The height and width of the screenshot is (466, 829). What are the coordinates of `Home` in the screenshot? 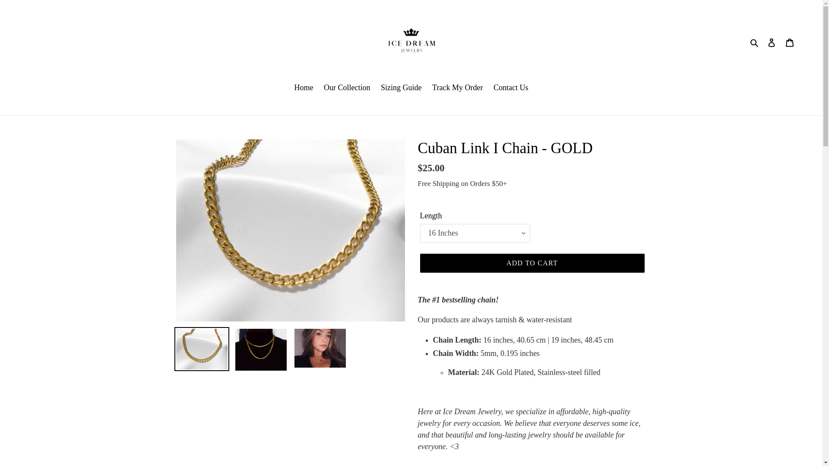 It's located at (304, 88).